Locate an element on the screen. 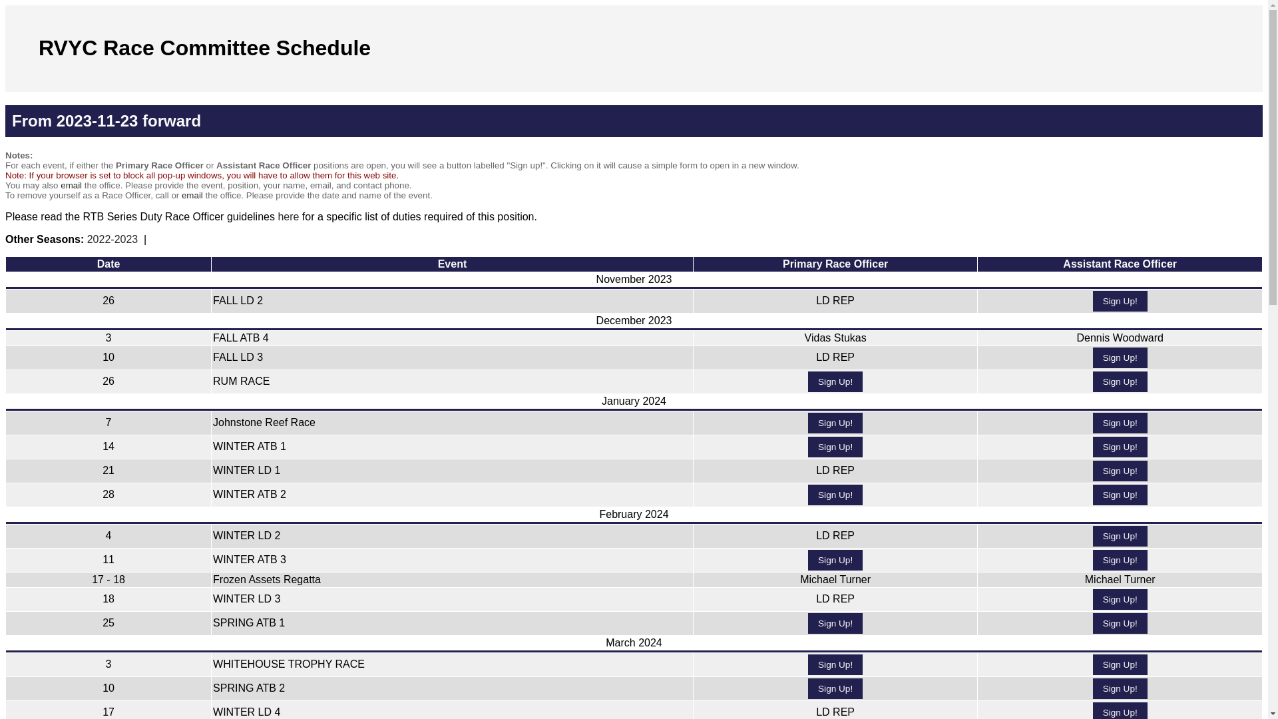  Sign Up! is located at coordinates (1120, 495).